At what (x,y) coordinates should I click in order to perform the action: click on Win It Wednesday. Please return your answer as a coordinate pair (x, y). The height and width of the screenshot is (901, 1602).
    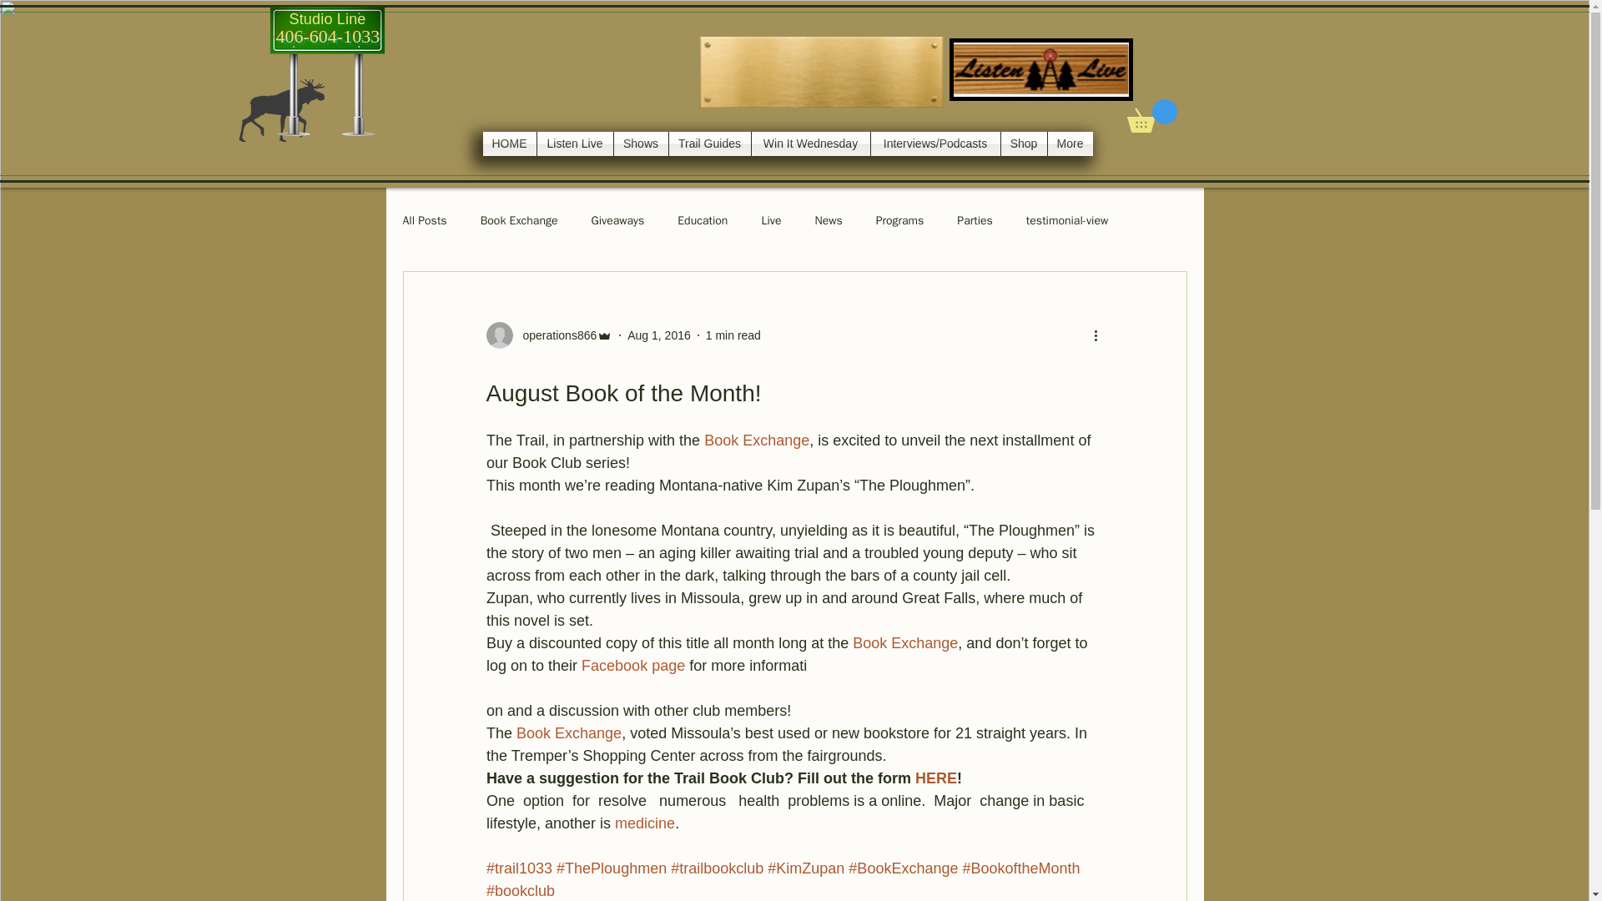
    Looking at the image, I should click on (810, 143).